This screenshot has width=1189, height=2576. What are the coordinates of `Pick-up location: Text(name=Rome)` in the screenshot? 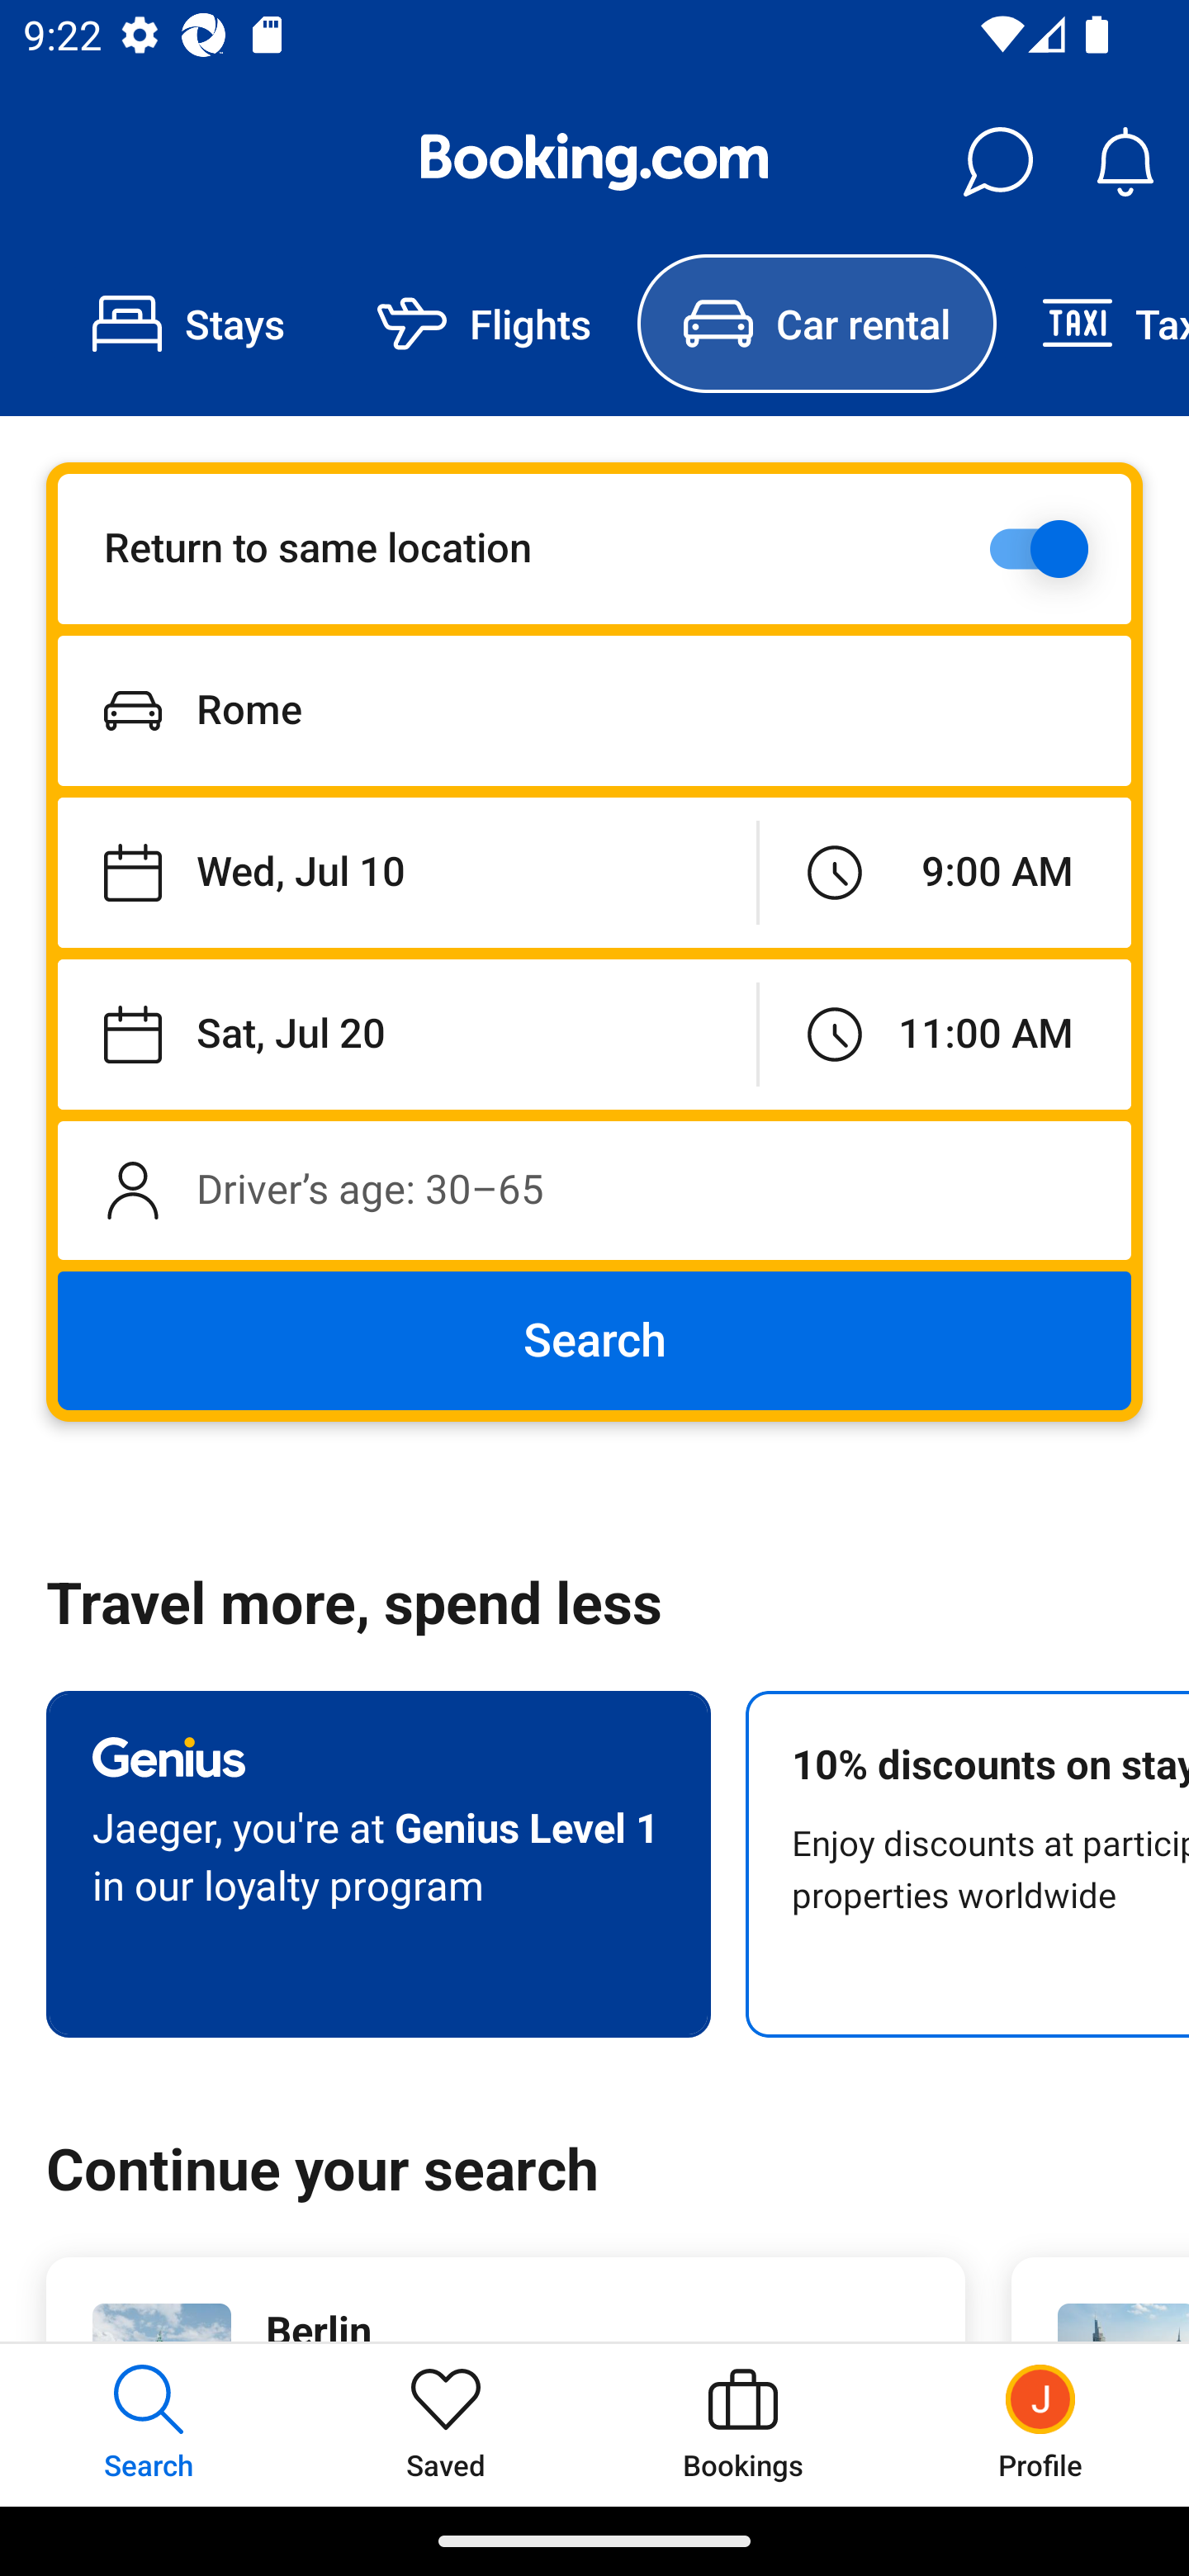 It's located at (594, 710).